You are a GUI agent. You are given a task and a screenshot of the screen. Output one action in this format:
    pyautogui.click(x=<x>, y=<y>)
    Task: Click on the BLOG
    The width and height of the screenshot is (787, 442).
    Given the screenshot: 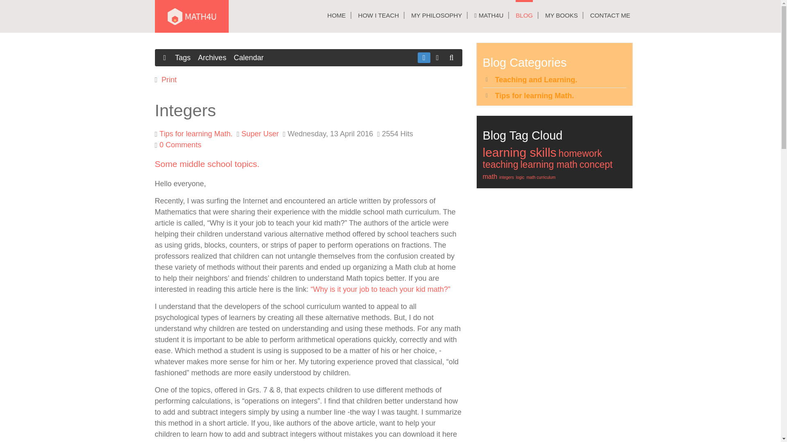 What is the action you would take?
    pyautogui.click(x=524, y=15)
    